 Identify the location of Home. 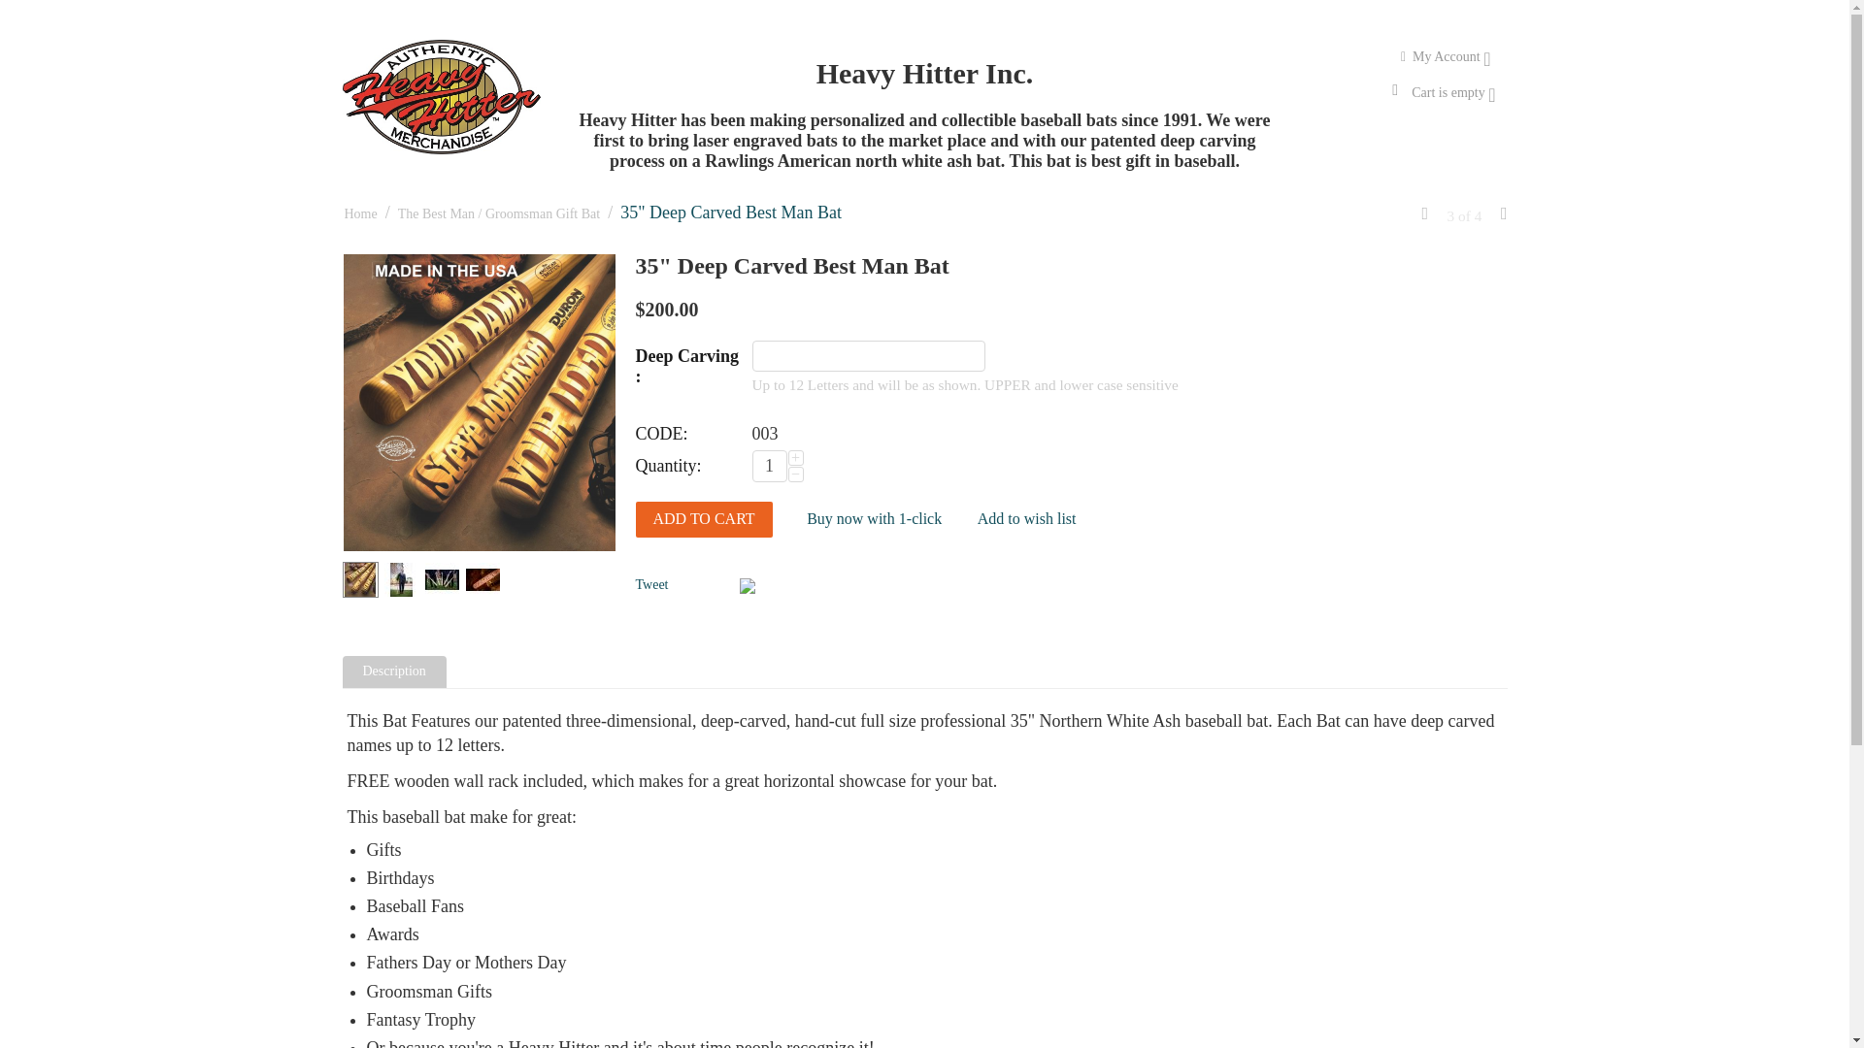
(359, 213).